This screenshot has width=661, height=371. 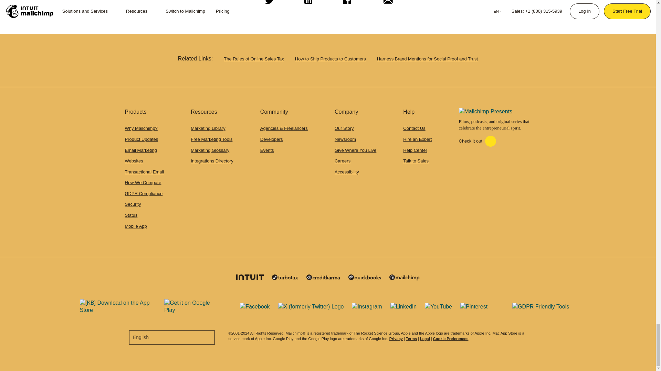 What do you see at coordinates (307, 5) in the screenshot?
I see `Share this article on Linkedin` at bounding box center [307, 5].